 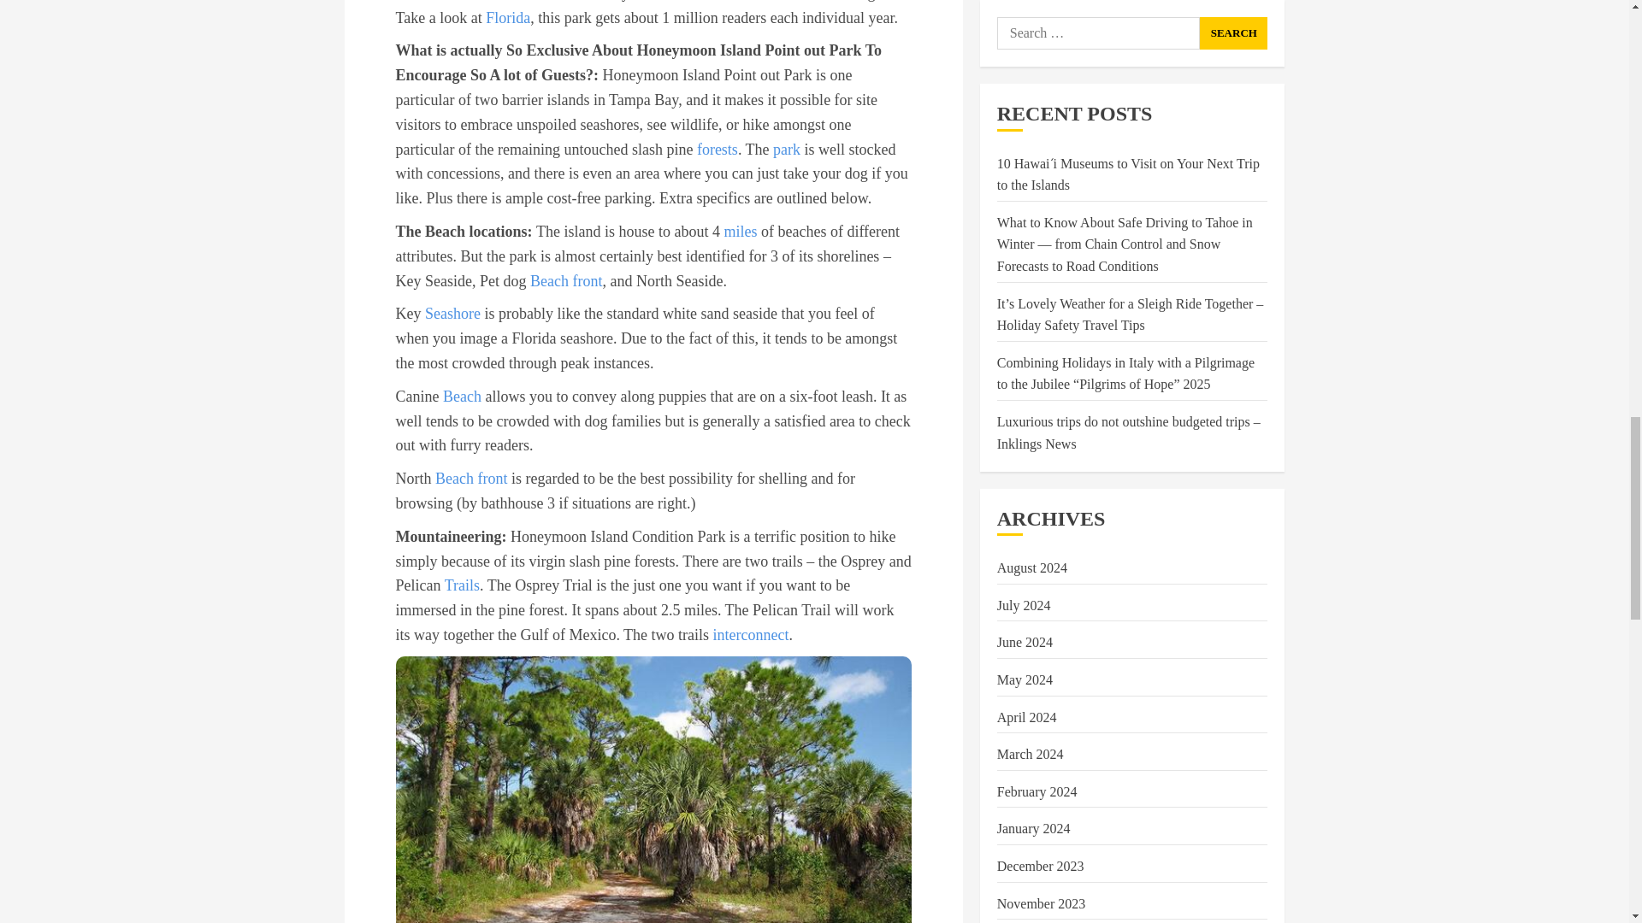 What do you see at coordinates (462, 585) in the screenshot?
I see `Trails` at bounding box center [462, 585].